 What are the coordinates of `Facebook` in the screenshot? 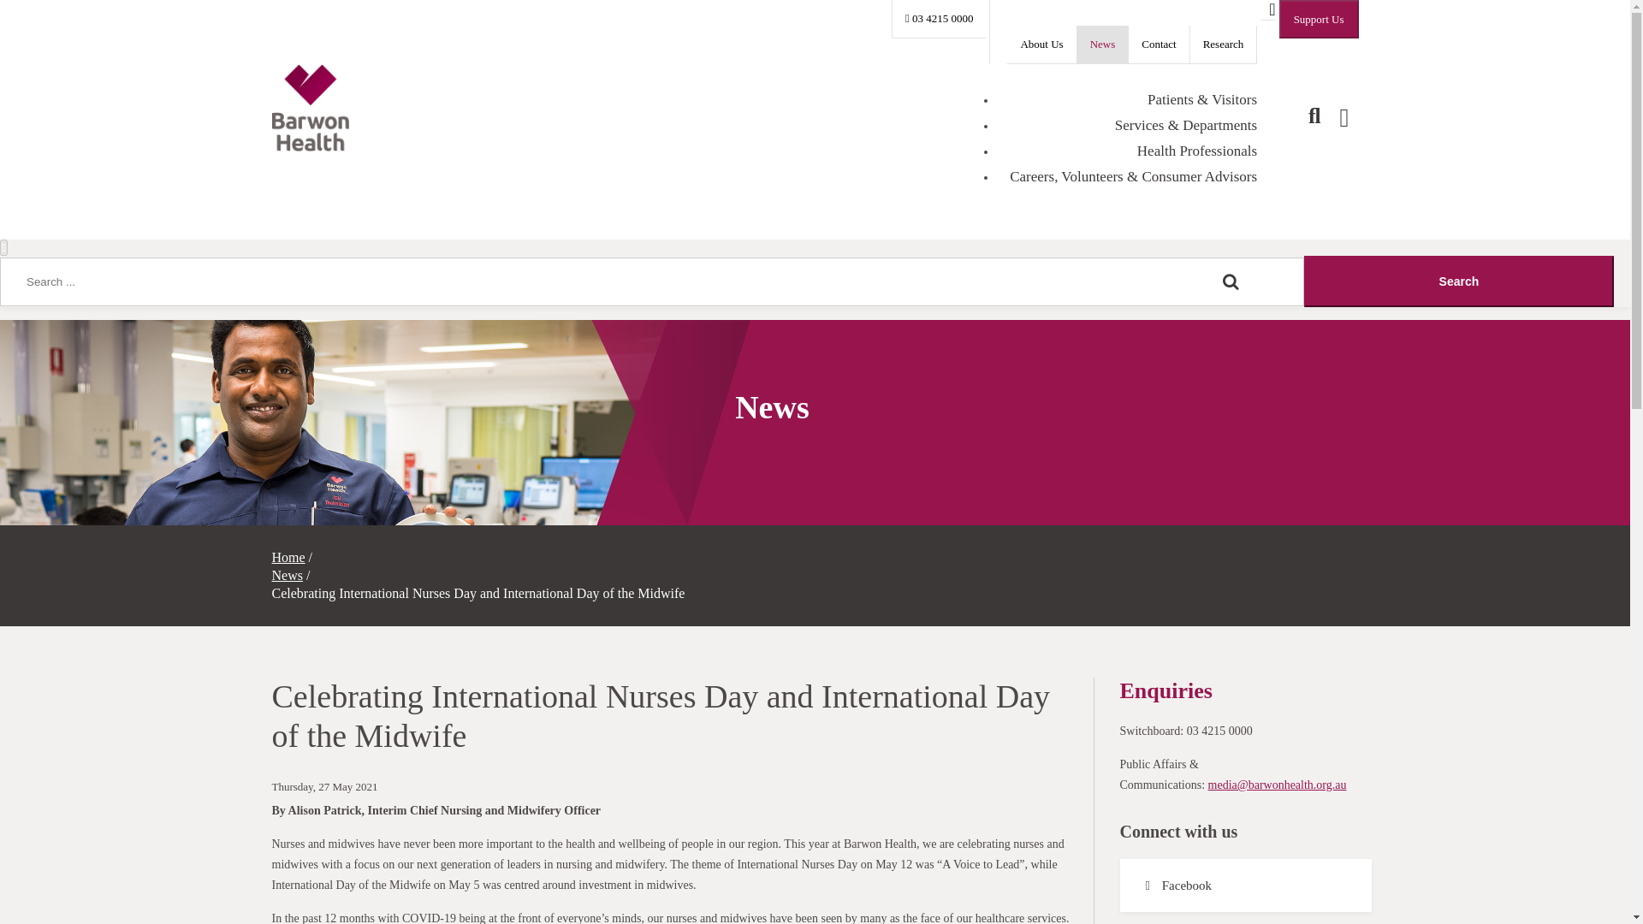 It's located at (1244, 885).